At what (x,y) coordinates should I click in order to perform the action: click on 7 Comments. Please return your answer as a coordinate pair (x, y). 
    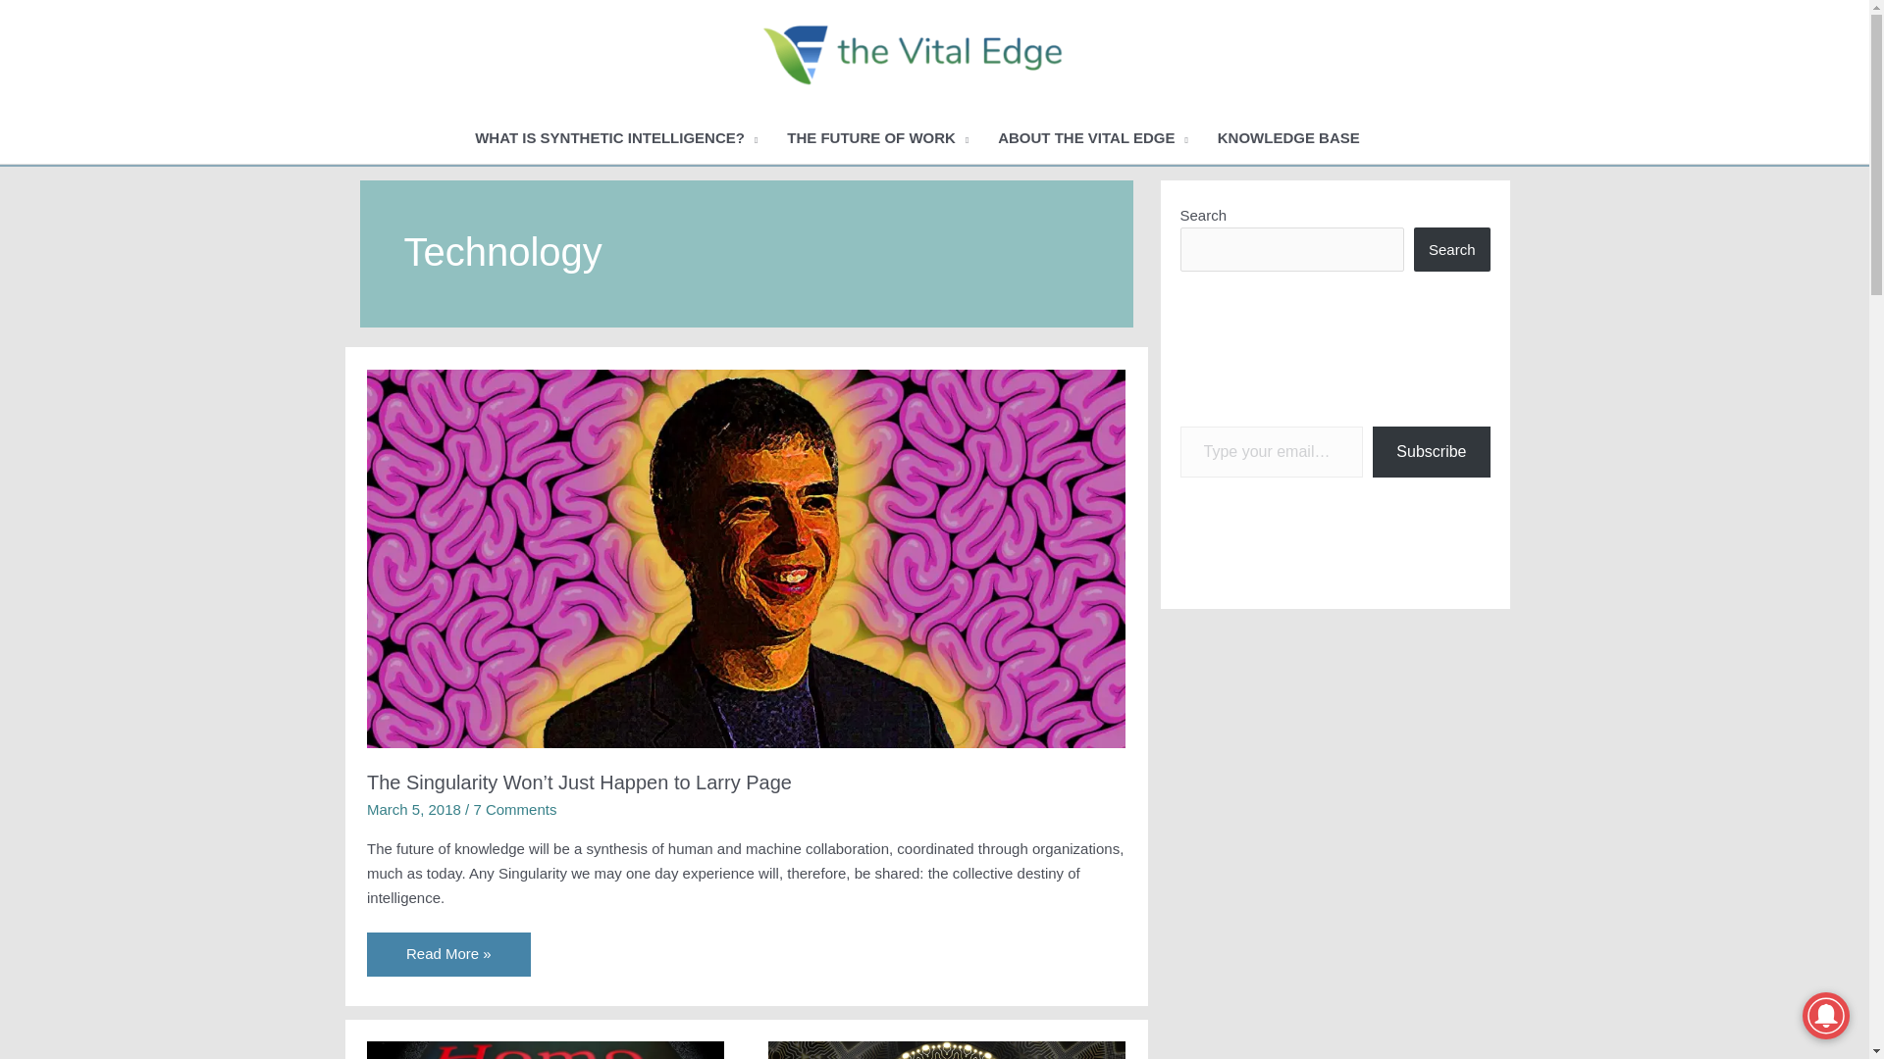
    Looking at the image, I should click on (514, 808).